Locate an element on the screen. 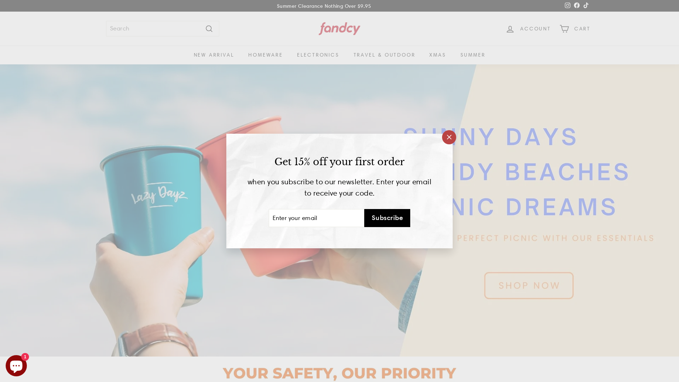  XMAS is located at coordinates (438, 55).